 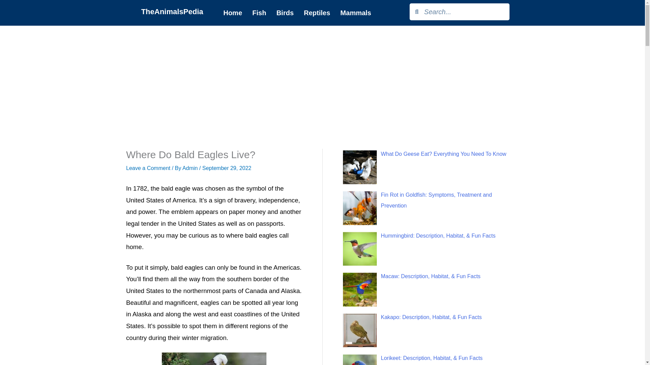 What do you see at coordinates (259, 13) in the screenshot?
I see `Fish` at bounding box center [259, 13].